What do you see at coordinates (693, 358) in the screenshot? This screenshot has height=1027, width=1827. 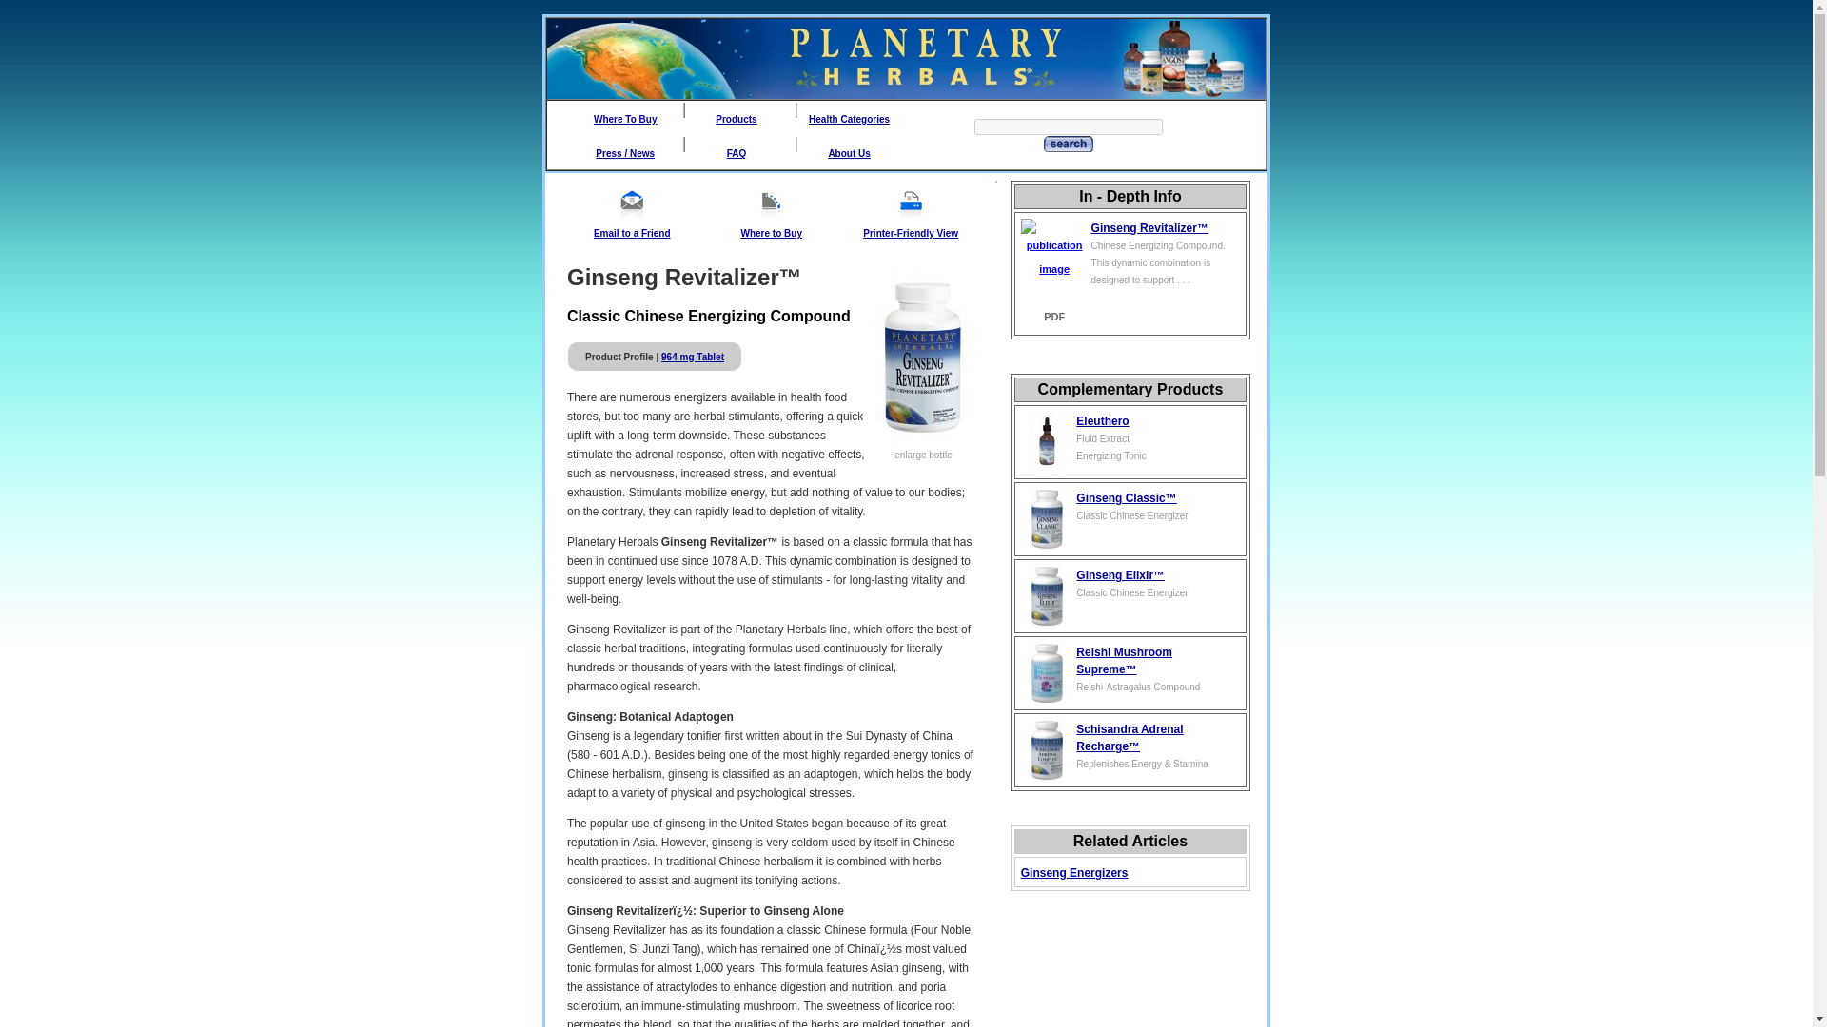 I see `964 mg Tablet` at bounding box center [693, 358].